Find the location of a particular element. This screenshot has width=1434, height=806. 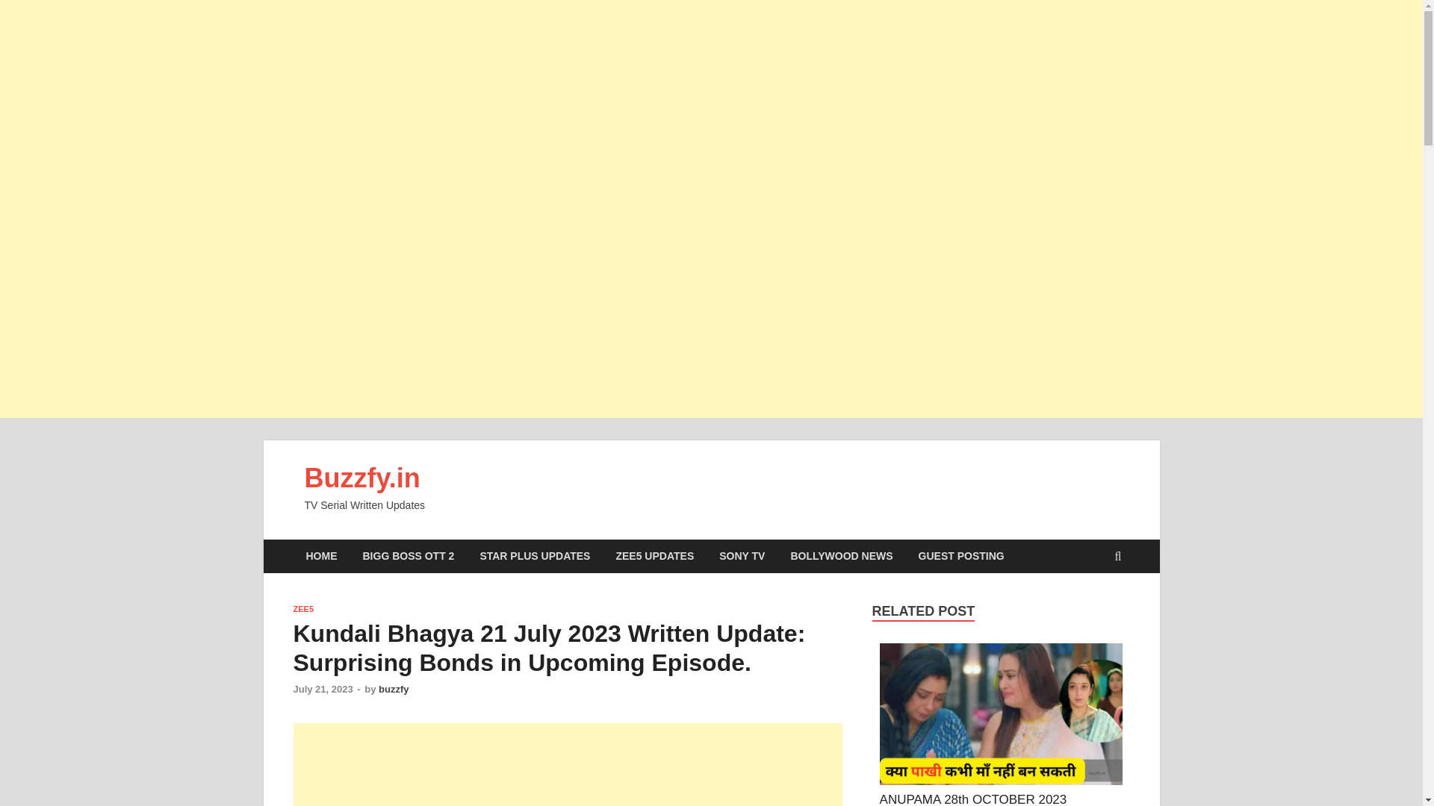

July 21, 2023 is located at coordinates (323, 688).